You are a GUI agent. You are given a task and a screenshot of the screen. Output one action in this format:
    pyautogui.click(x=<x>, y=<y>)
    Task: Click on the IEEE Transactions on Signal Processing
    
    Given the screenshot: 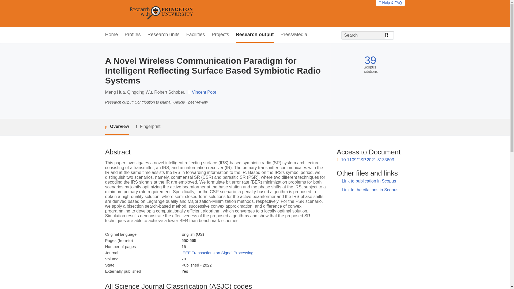 What is the action you would take?
    pyautogui.click(x=217, y=253)
    